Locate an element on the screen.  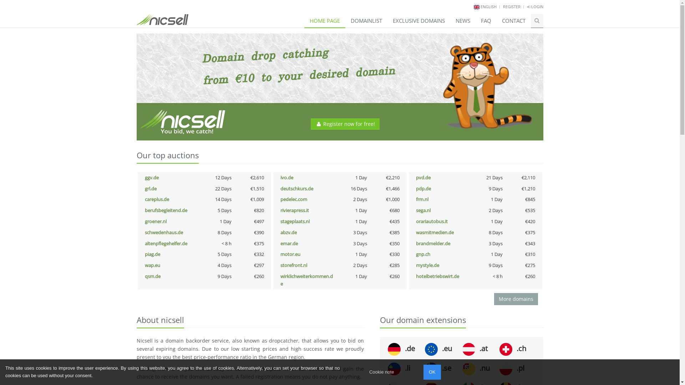
motor.eu is located at coordinates (290, 254).